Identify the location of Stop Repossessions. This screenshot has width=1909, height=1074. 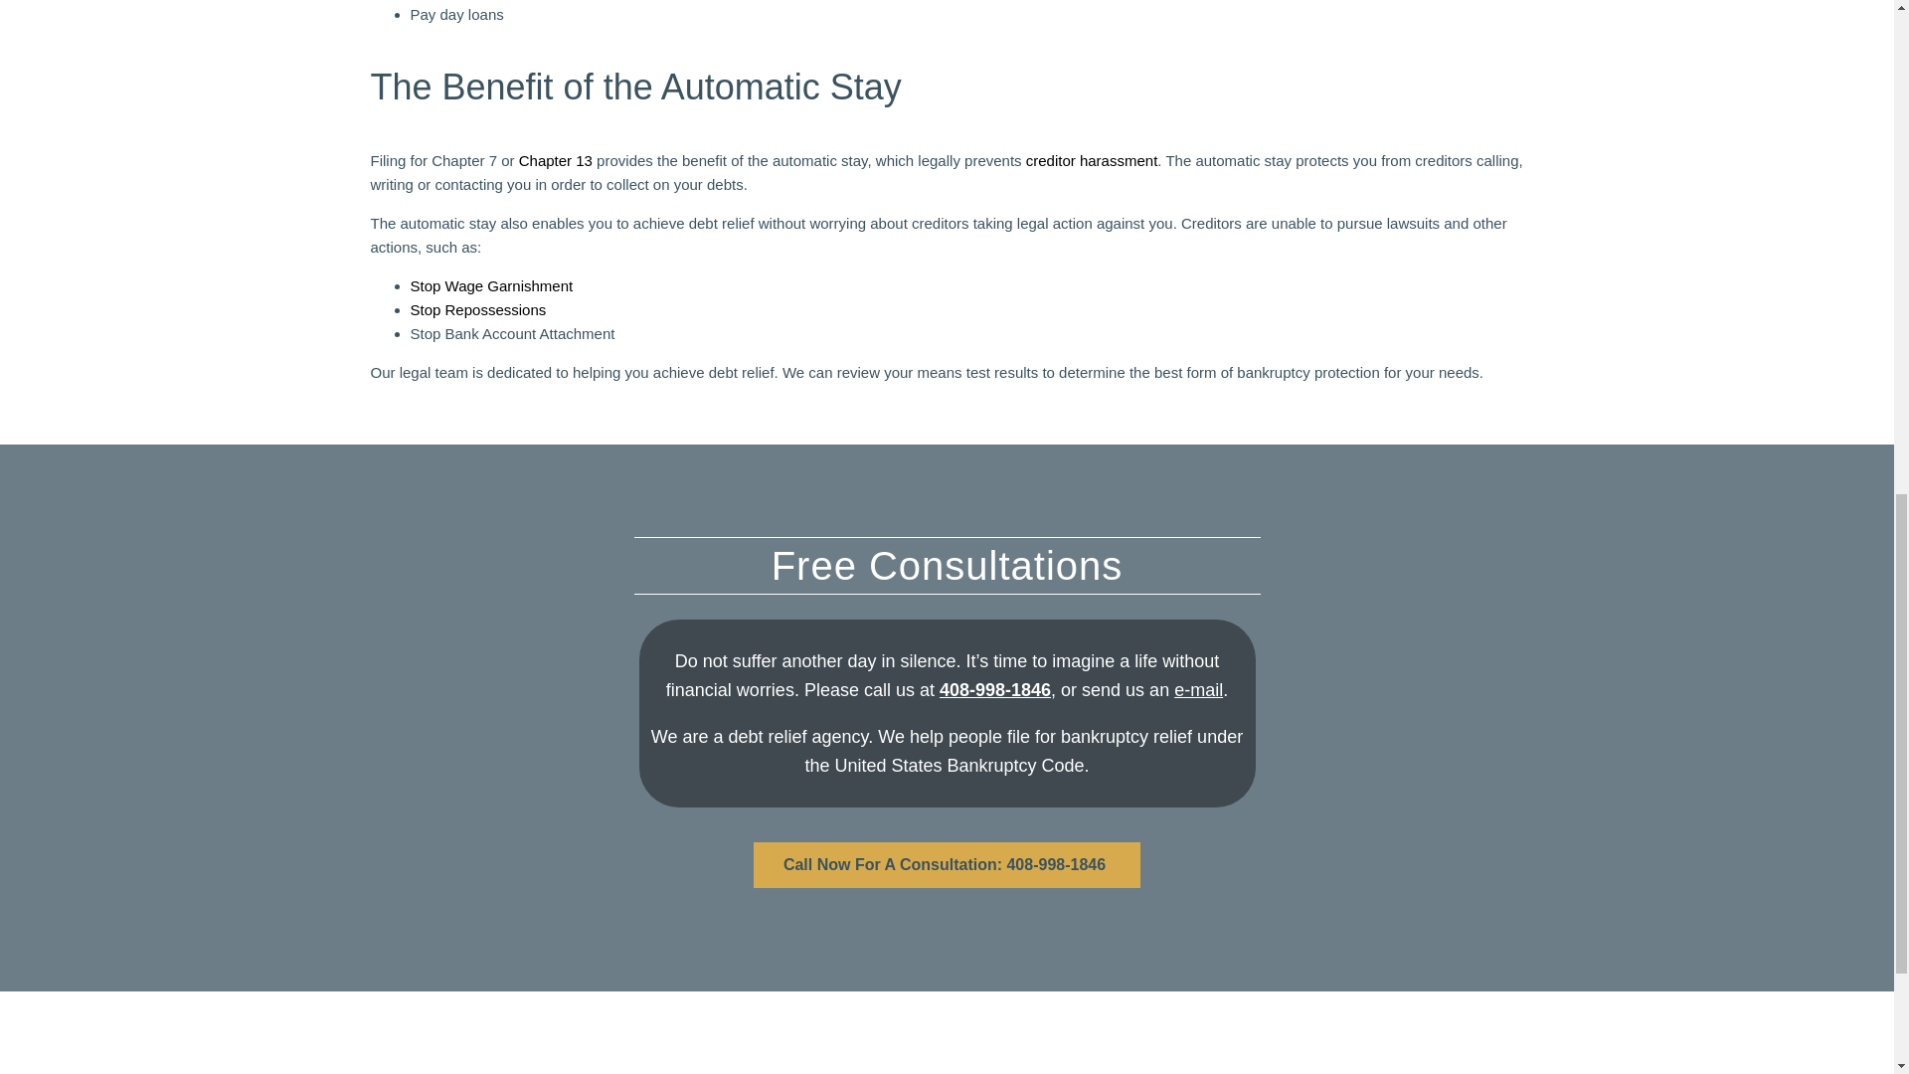
(477, 309).